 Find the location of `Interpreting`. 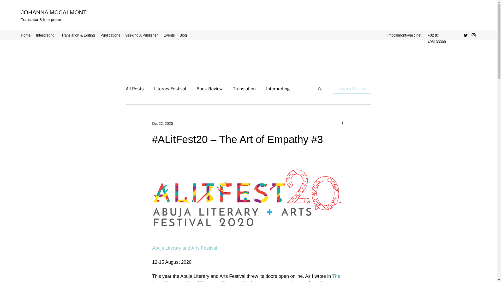

Interpreting is located at coordinates (46, 35).